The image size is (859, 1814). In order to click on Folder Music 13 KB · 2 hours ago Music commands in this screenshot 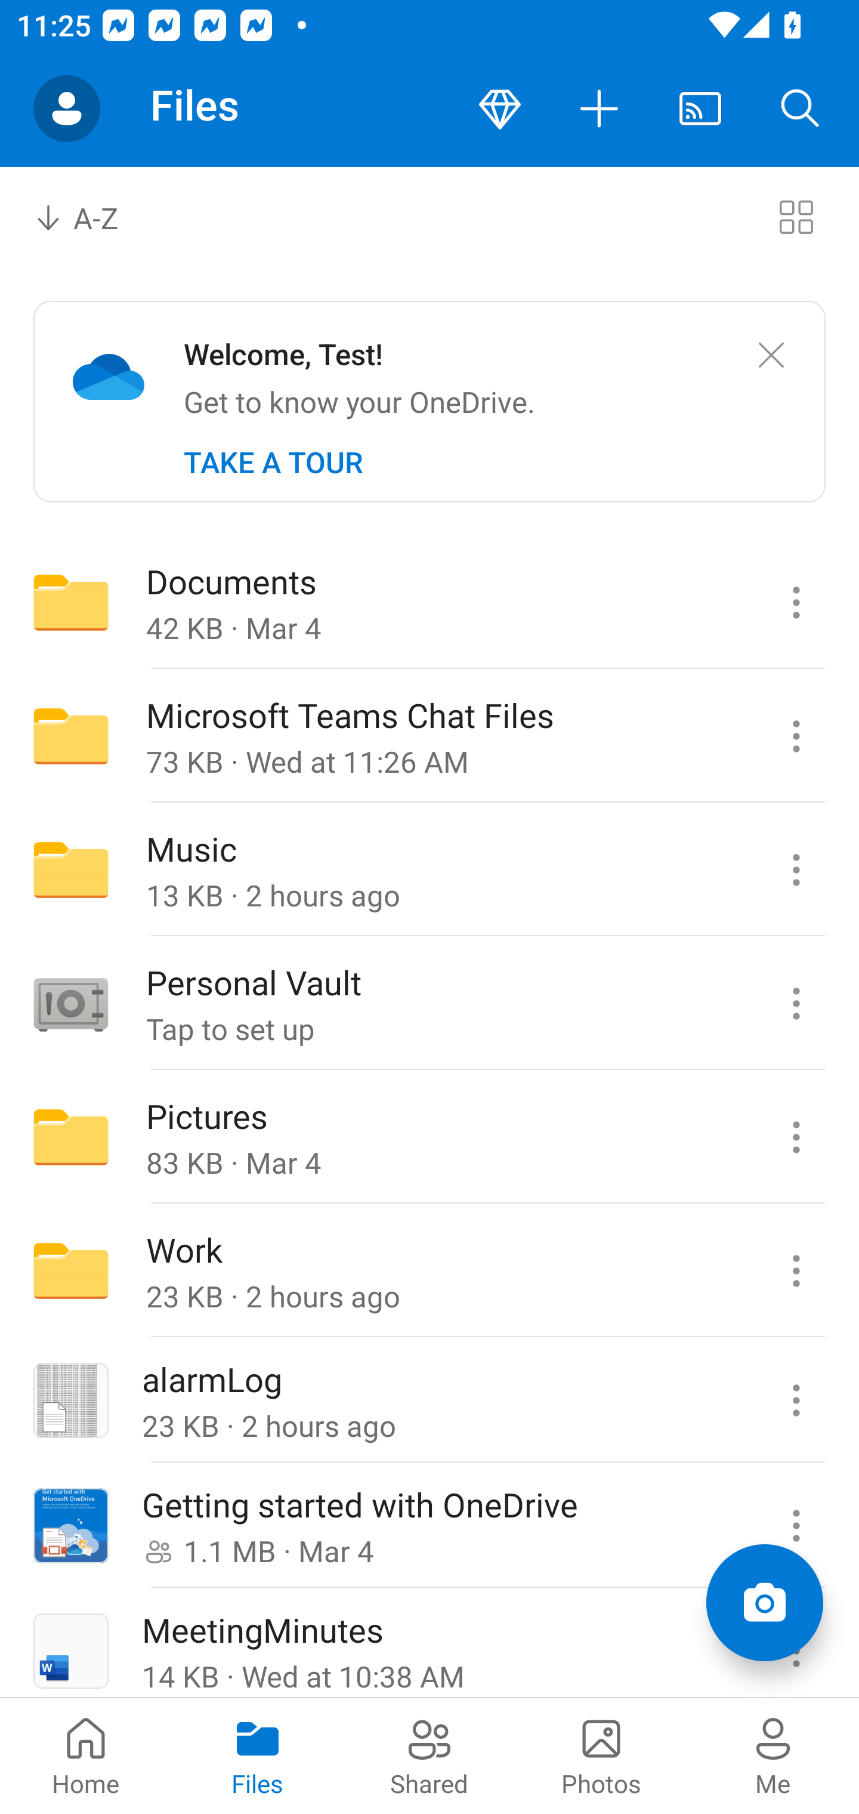, I will do `click(429, 869)`.